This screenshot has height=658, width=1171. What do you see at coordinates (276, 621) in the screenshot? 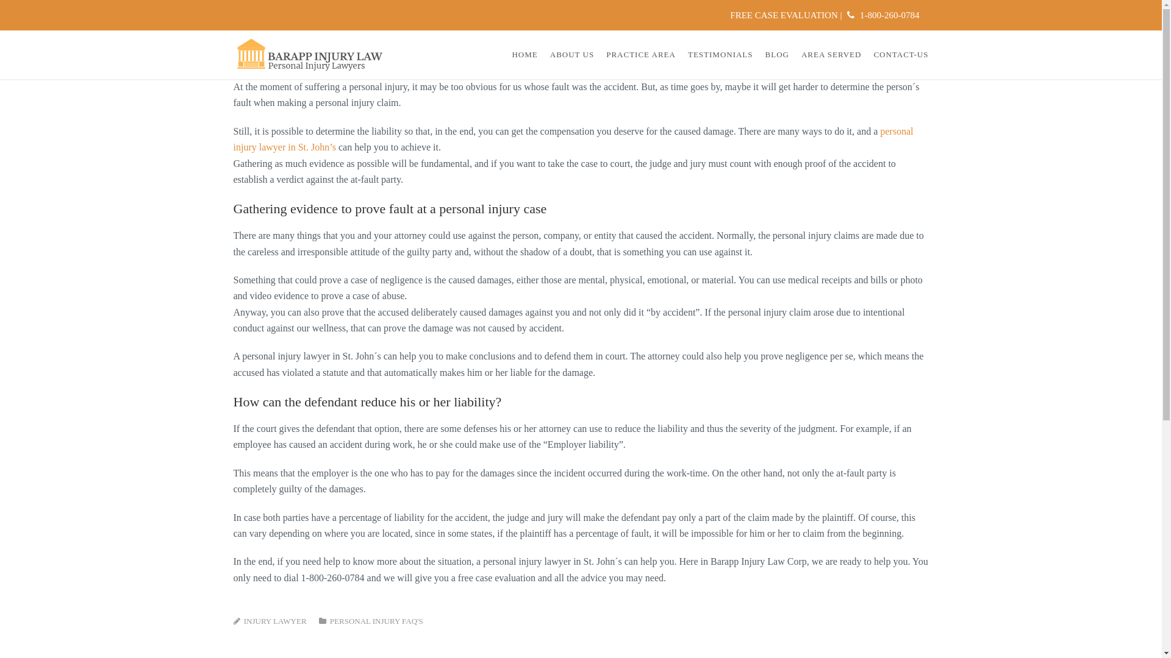
I see `INJURY LAWYER` at bounding box center [276, 621].